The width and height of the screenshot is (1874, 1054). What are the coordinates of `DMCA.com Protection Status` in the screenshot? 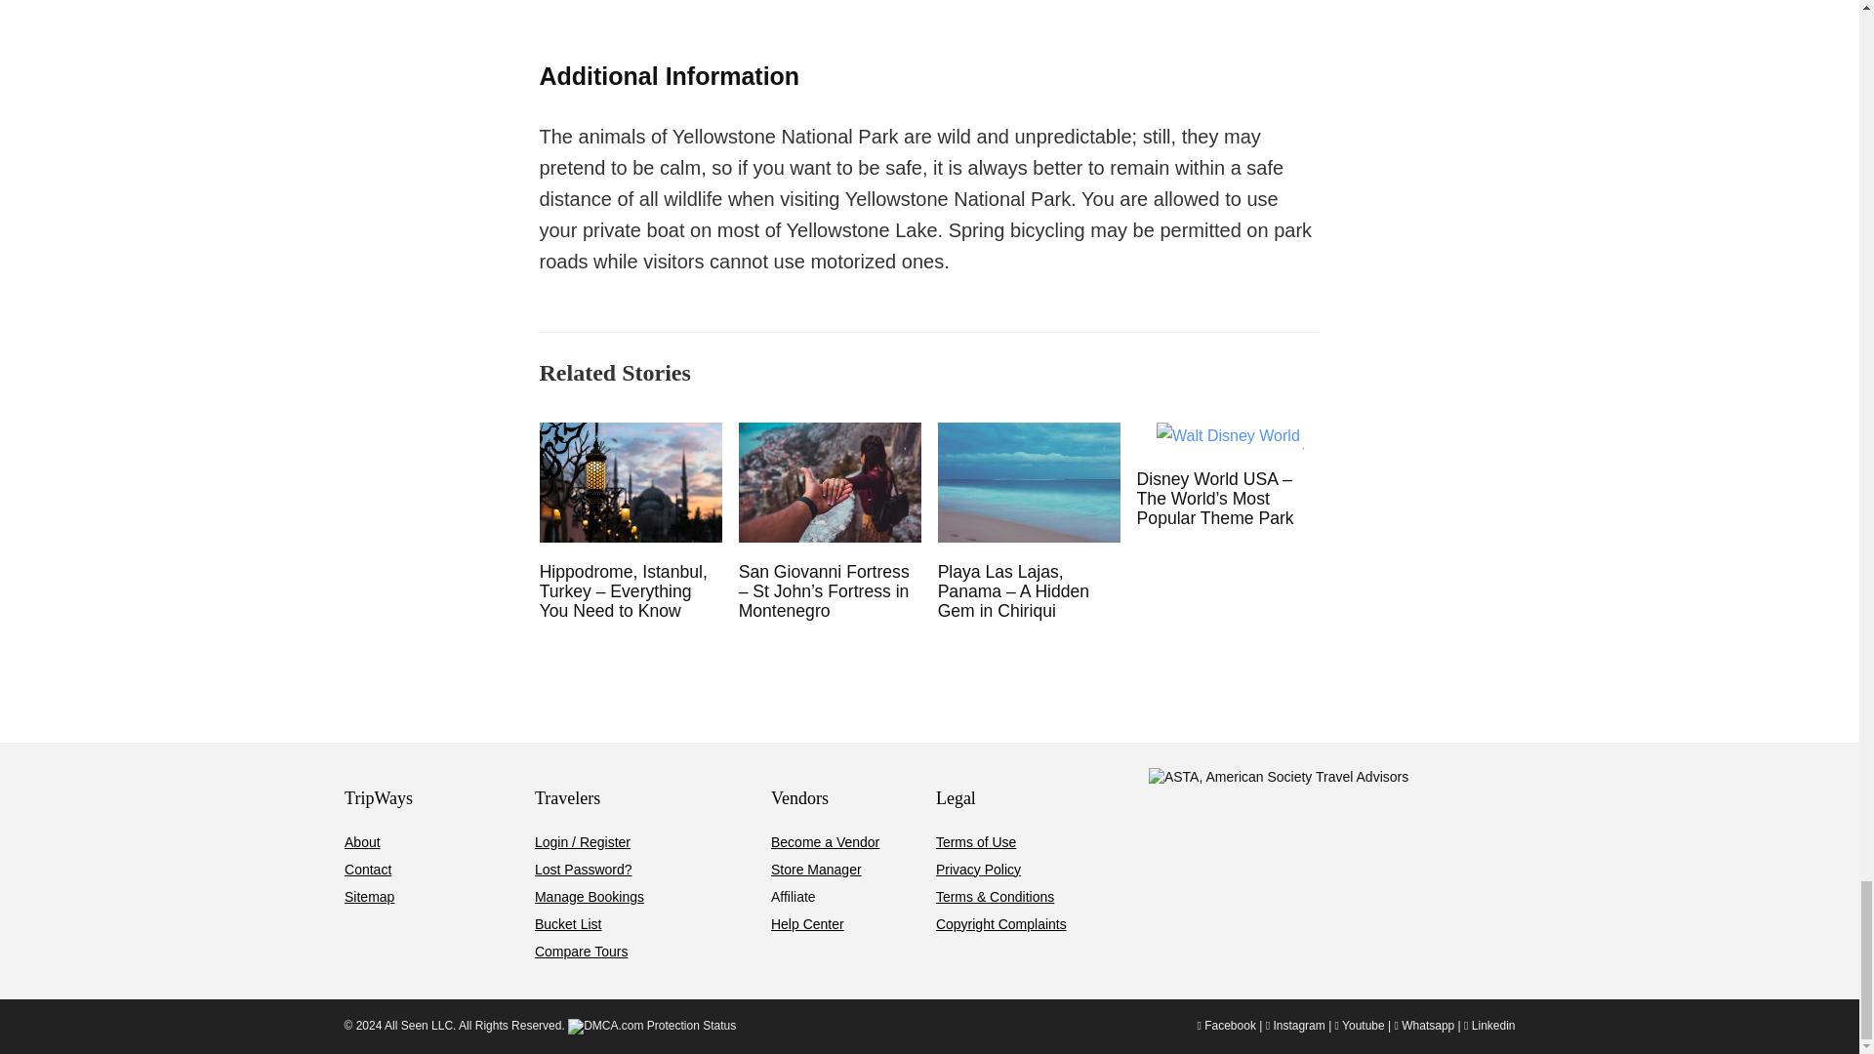 It's located at (652, 1026).